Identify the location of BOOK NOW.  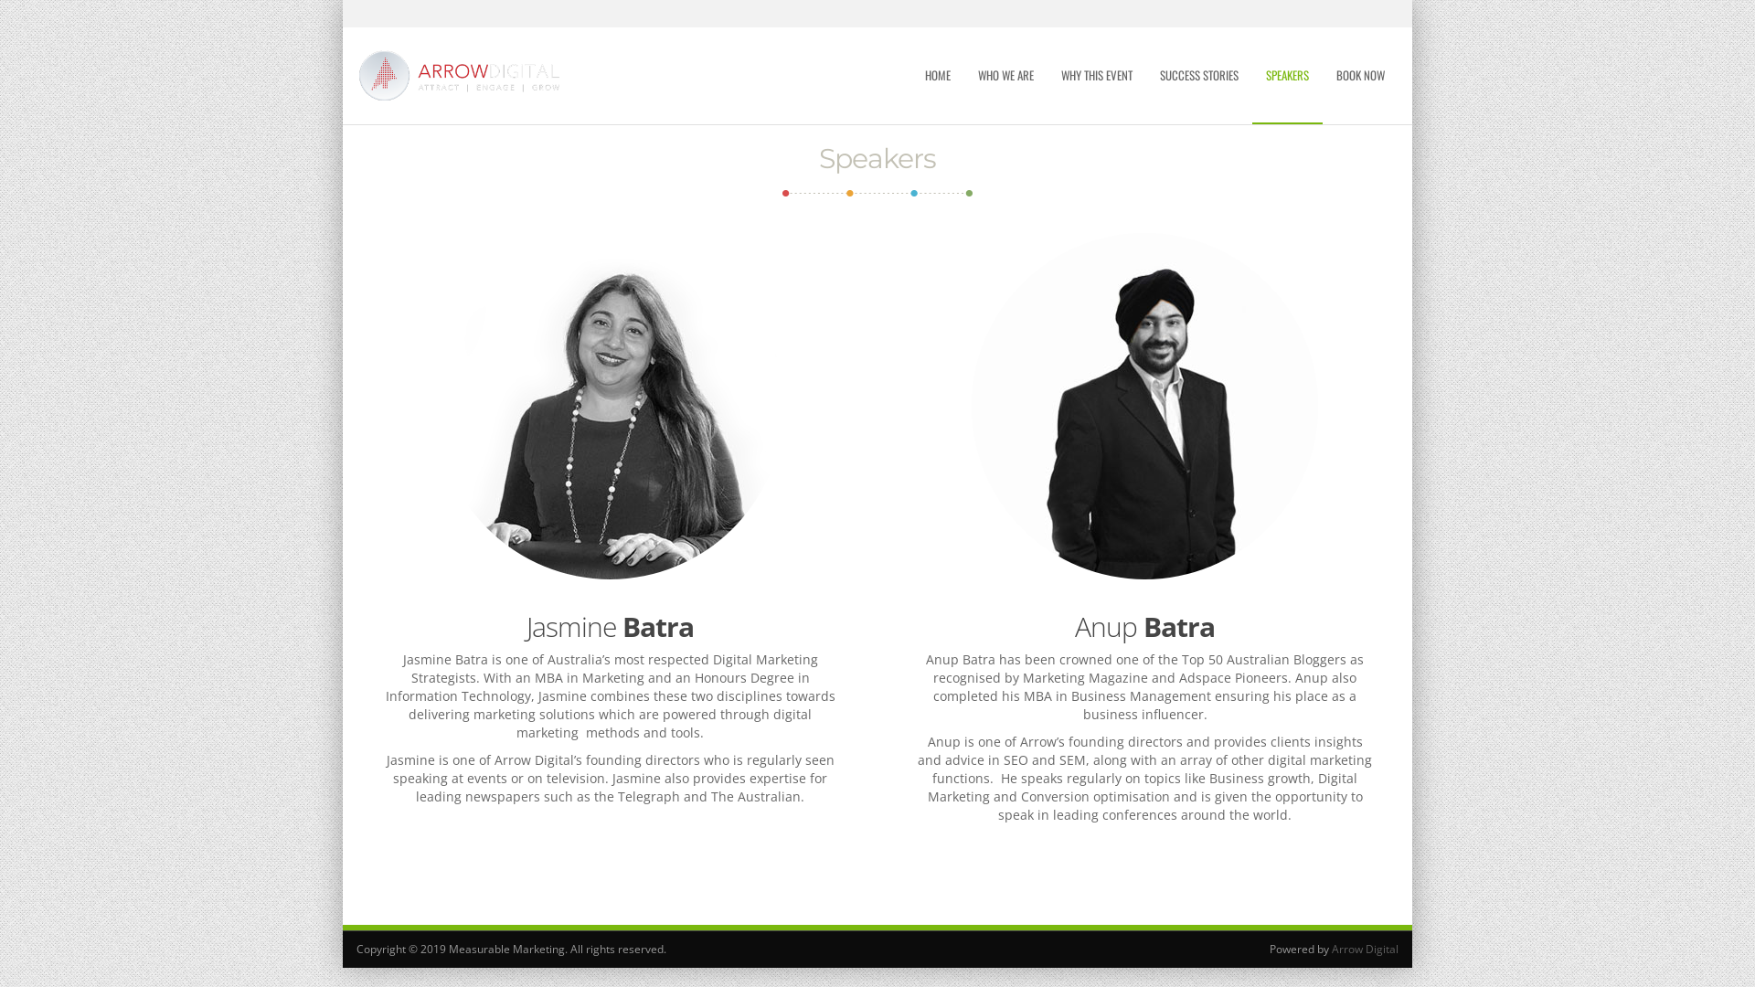
(1360, 75).